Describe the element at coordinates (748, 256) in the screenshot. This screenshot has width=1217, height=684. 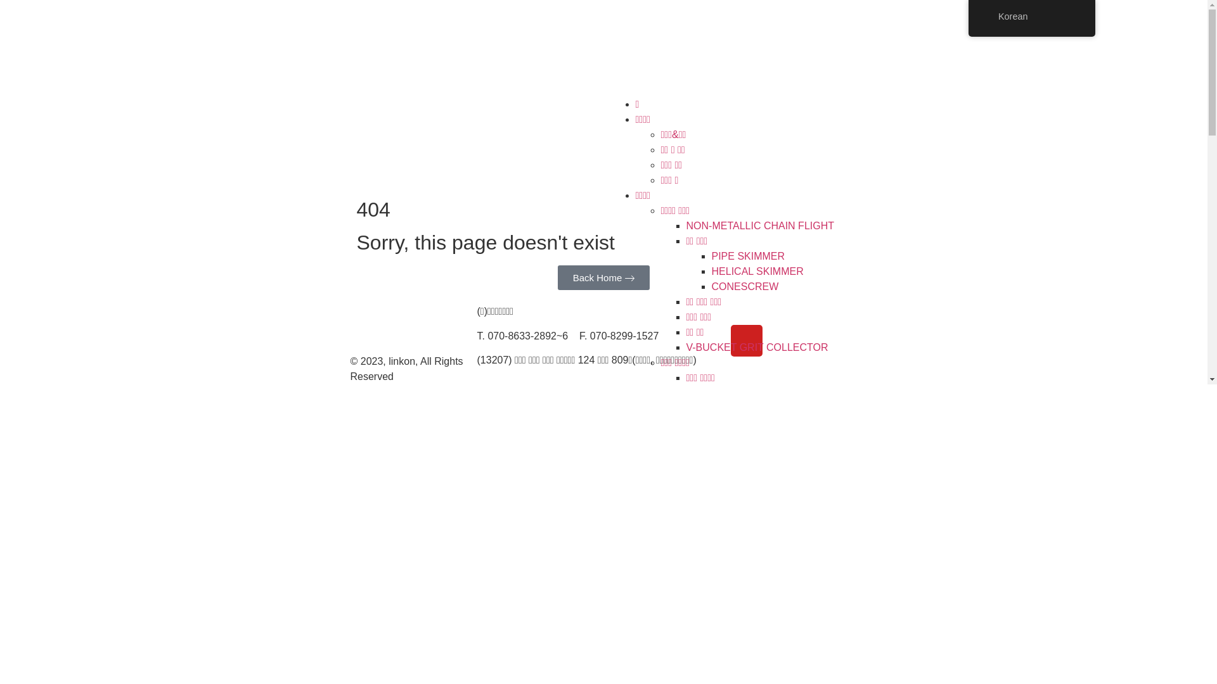
I see `PIPE SKIMMER` at that location.